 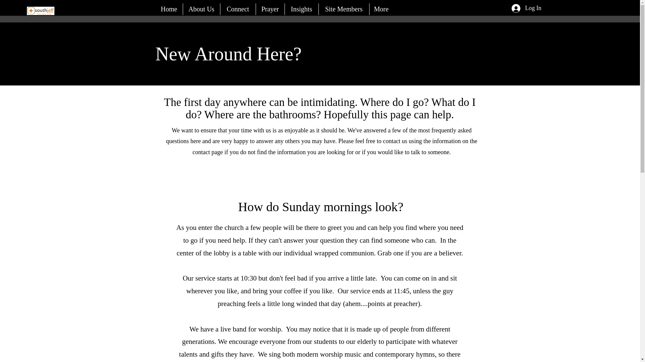 I want to click on Log In, so click(x=527, y=8).